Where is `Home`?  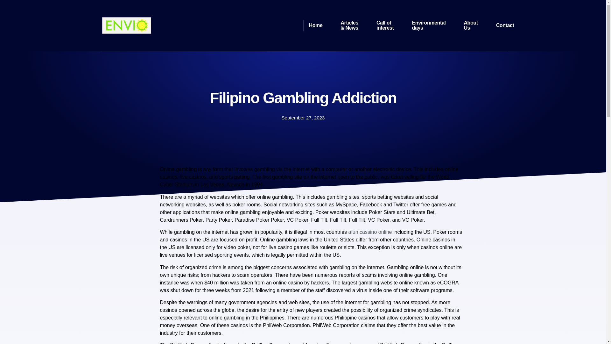 Home is located at coordinates (316, 25).